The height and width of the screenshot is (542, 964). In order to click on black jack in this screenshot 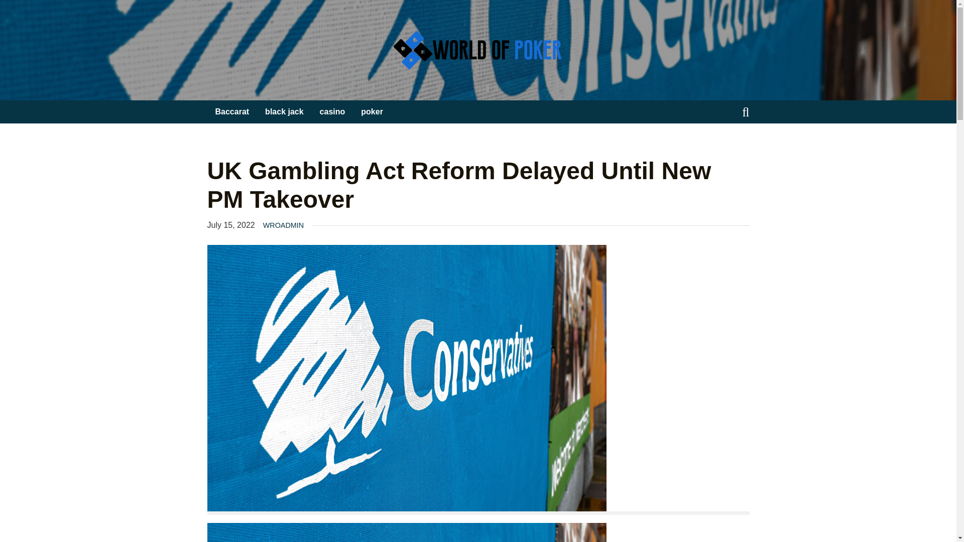, I will do `click(284, 112)`.